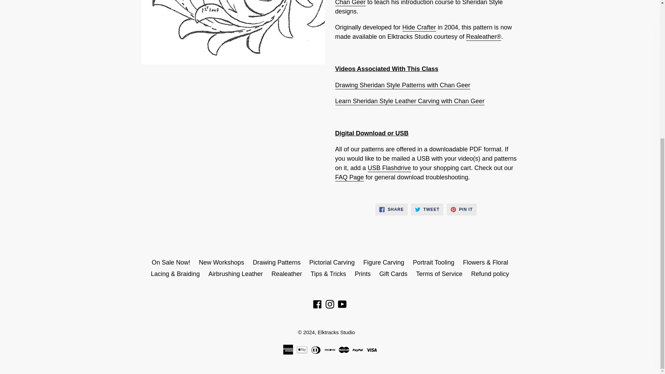 The height and width of the screenshot is (374, 665). Describe the element at coordinates (427, 209) in the screenshot. I see `Tweet on Twitter` at that location.